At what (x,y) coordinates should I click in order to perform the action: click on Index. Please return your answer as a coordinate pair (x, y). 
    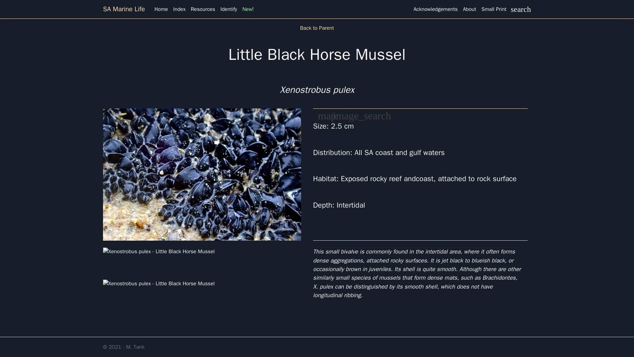
    Looking at the image, I should click on (179, 9).